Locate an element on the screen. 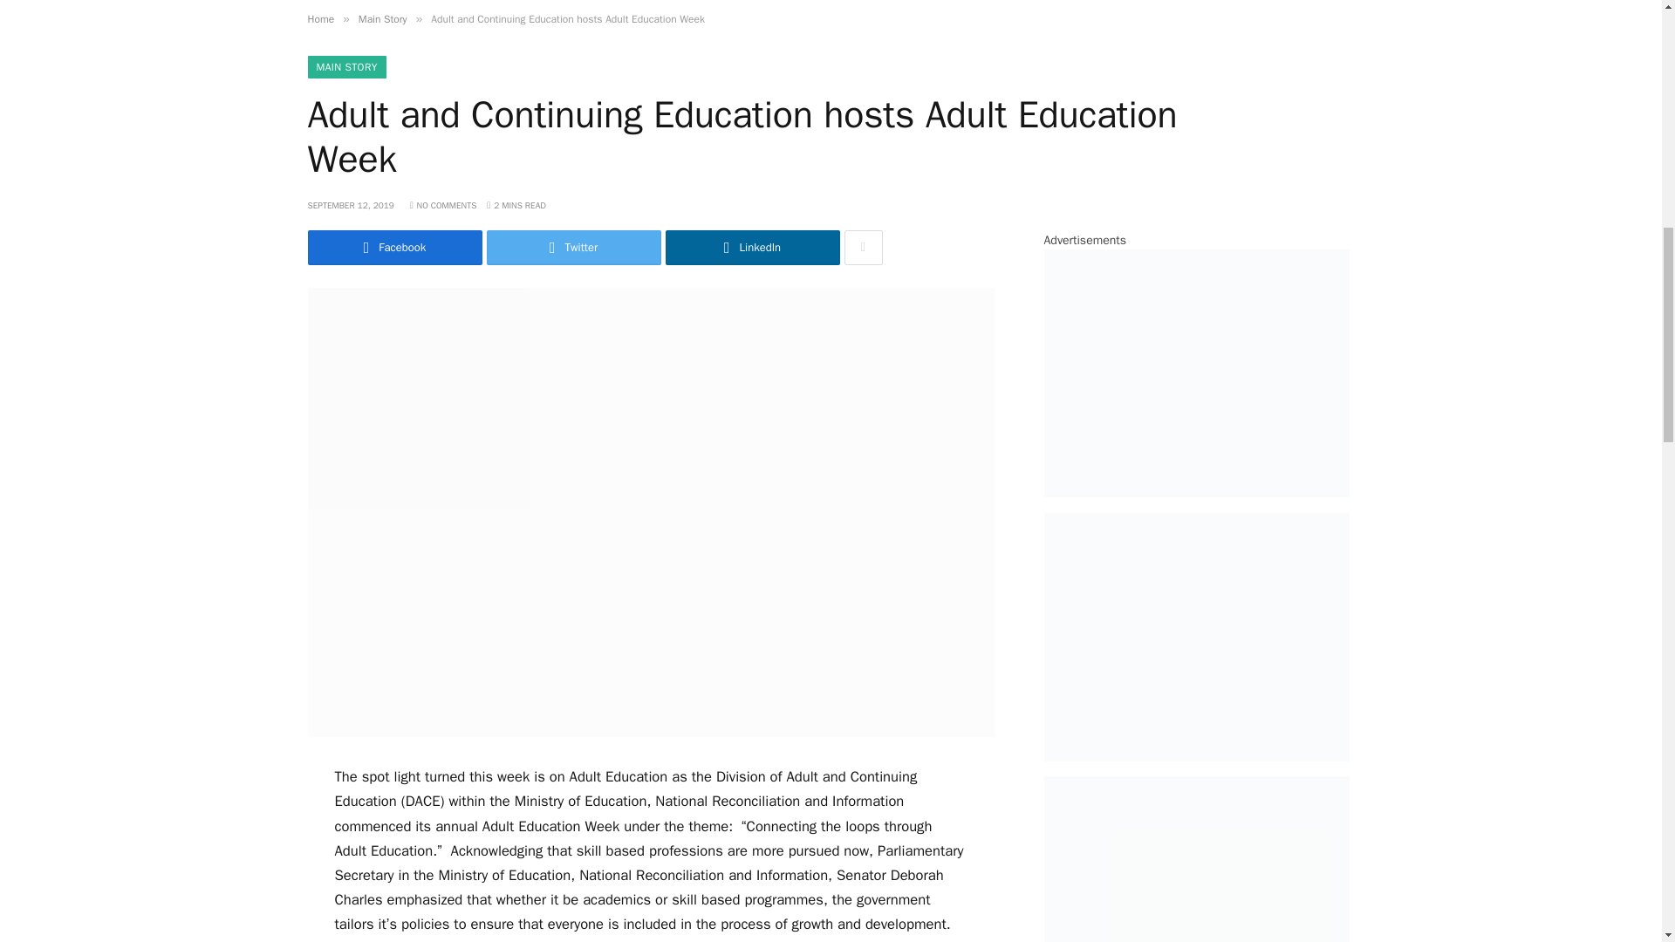 This screenshot has height=942, width=1675. Asberth News Network is located at coordinates (122, 3).